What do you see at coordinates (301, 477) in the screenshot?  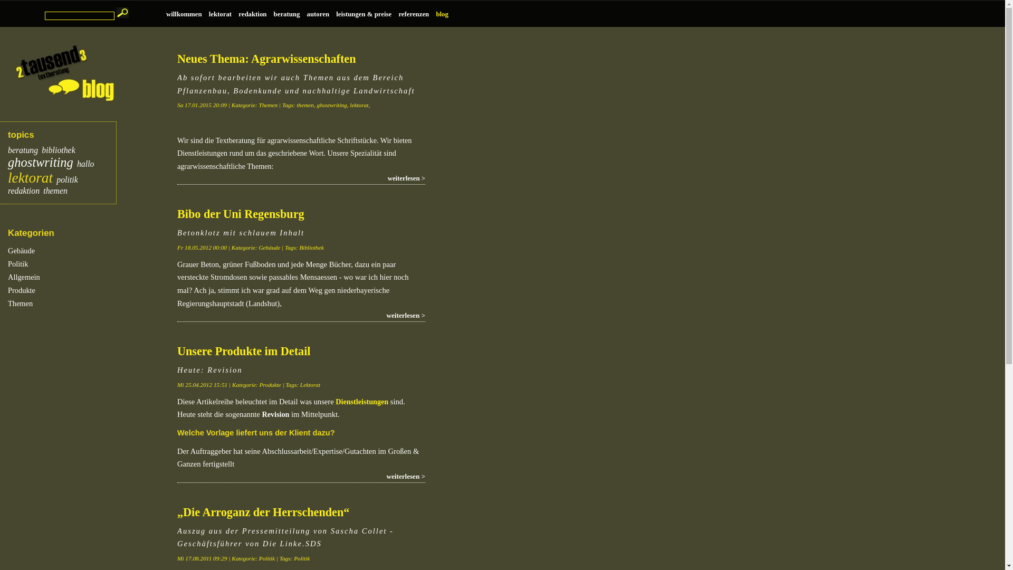 I see `weiterlesen >` at bounding box center [301, 477].